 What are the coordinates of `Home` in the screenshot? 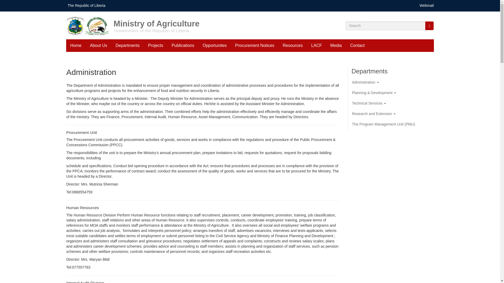 It's located at (225, 18).